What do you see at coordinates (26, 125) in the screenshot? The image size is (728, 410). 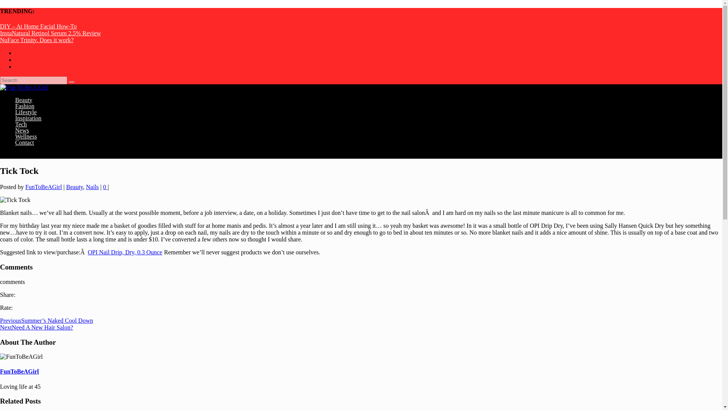 I see `Lifestyle` at bounding box center [26, 125].